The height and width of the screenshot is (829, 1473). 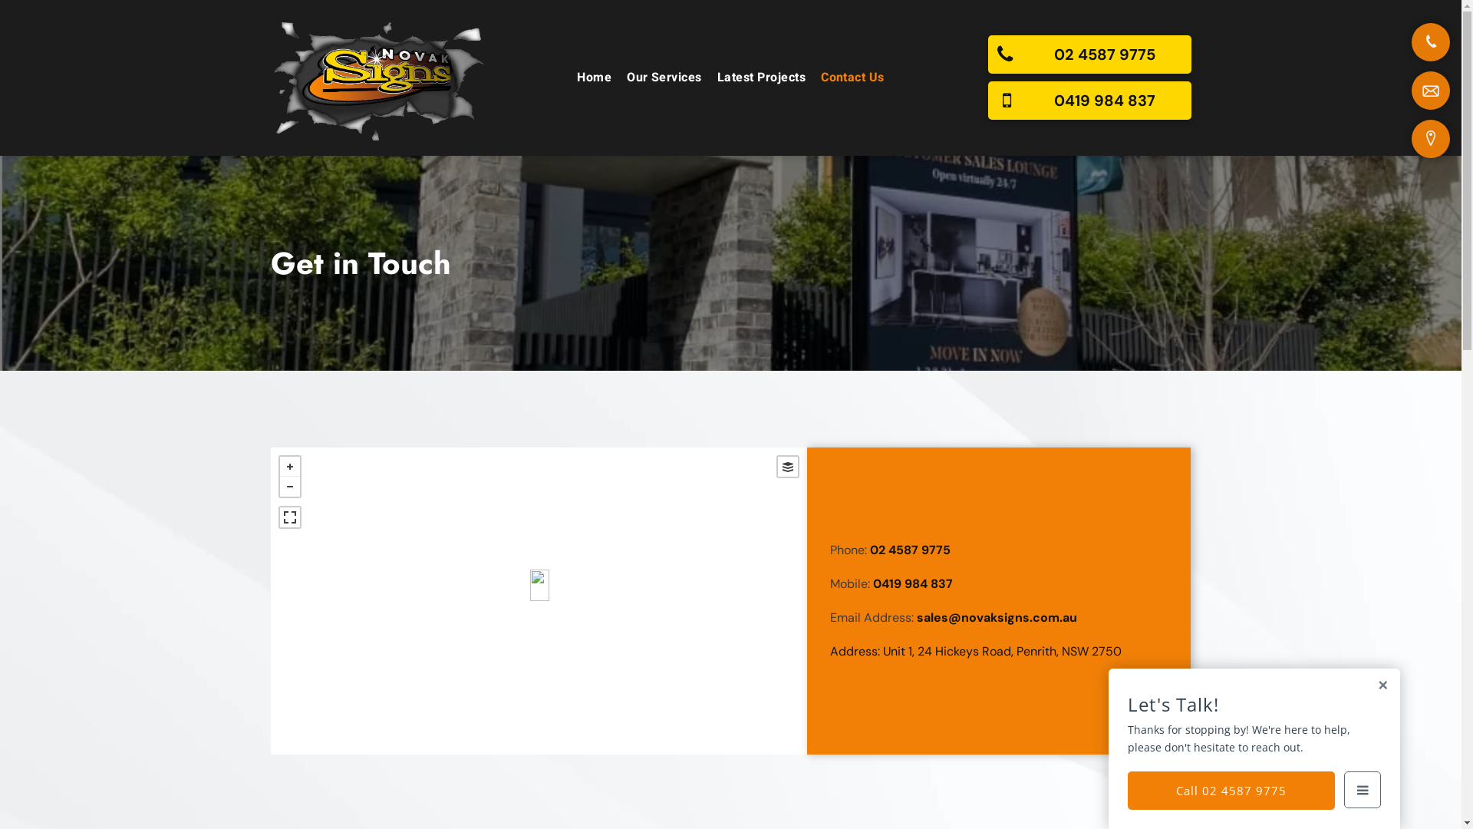 I want to click on 0419 984 837, so click(x=913, y=583).